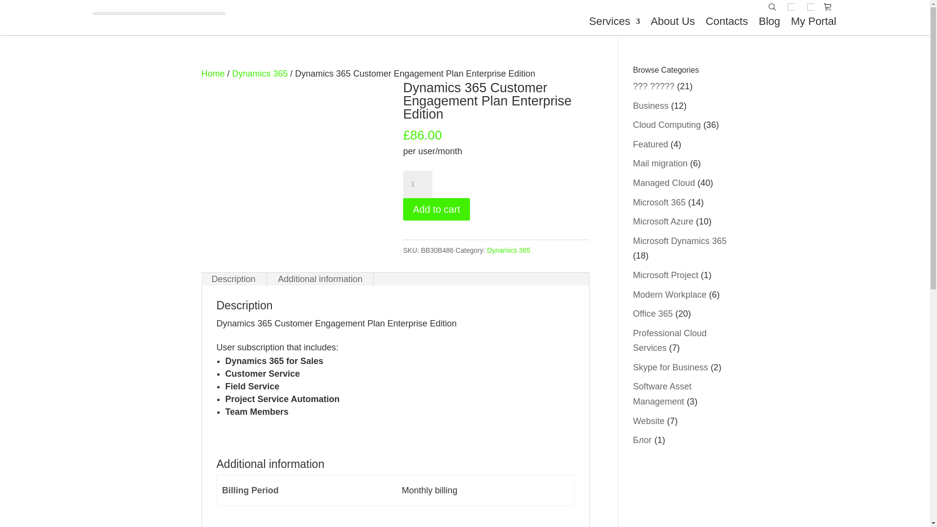  What do you see at coordinates (814, 21) in the screenshot?
I see `My Portal` at bounding box center [814, 21].